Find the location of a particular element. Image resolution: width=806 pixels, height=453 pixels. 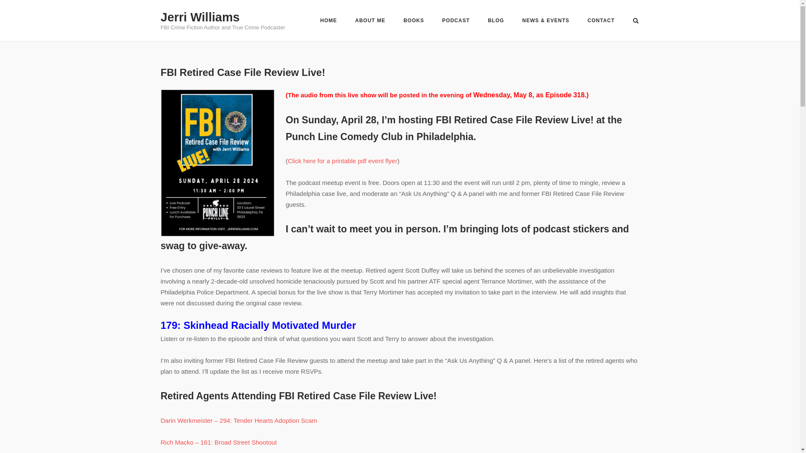

Click here for a printable pdf event flyer is located at coordinates (343, 161).